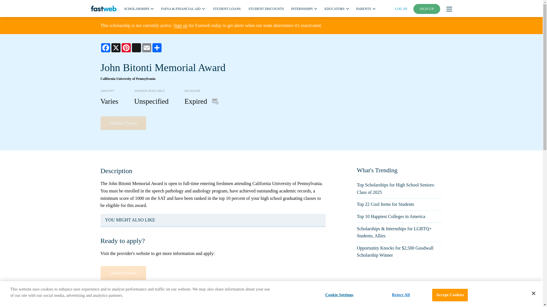  Describe the element at coordinates (226, 8) in the screenshot. I see `STUDENT LOANS` at that location.